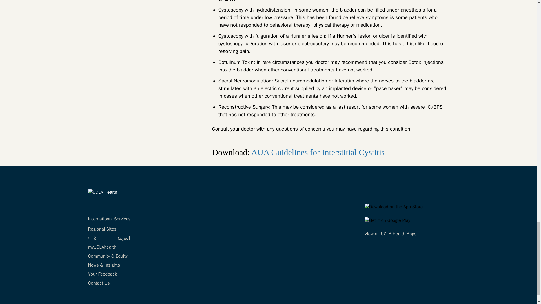  Describe the element at coordinates (318, 152) in the screenshot. I see `AUA Guidelines for Interstitial Cystitis PDF` at that location.